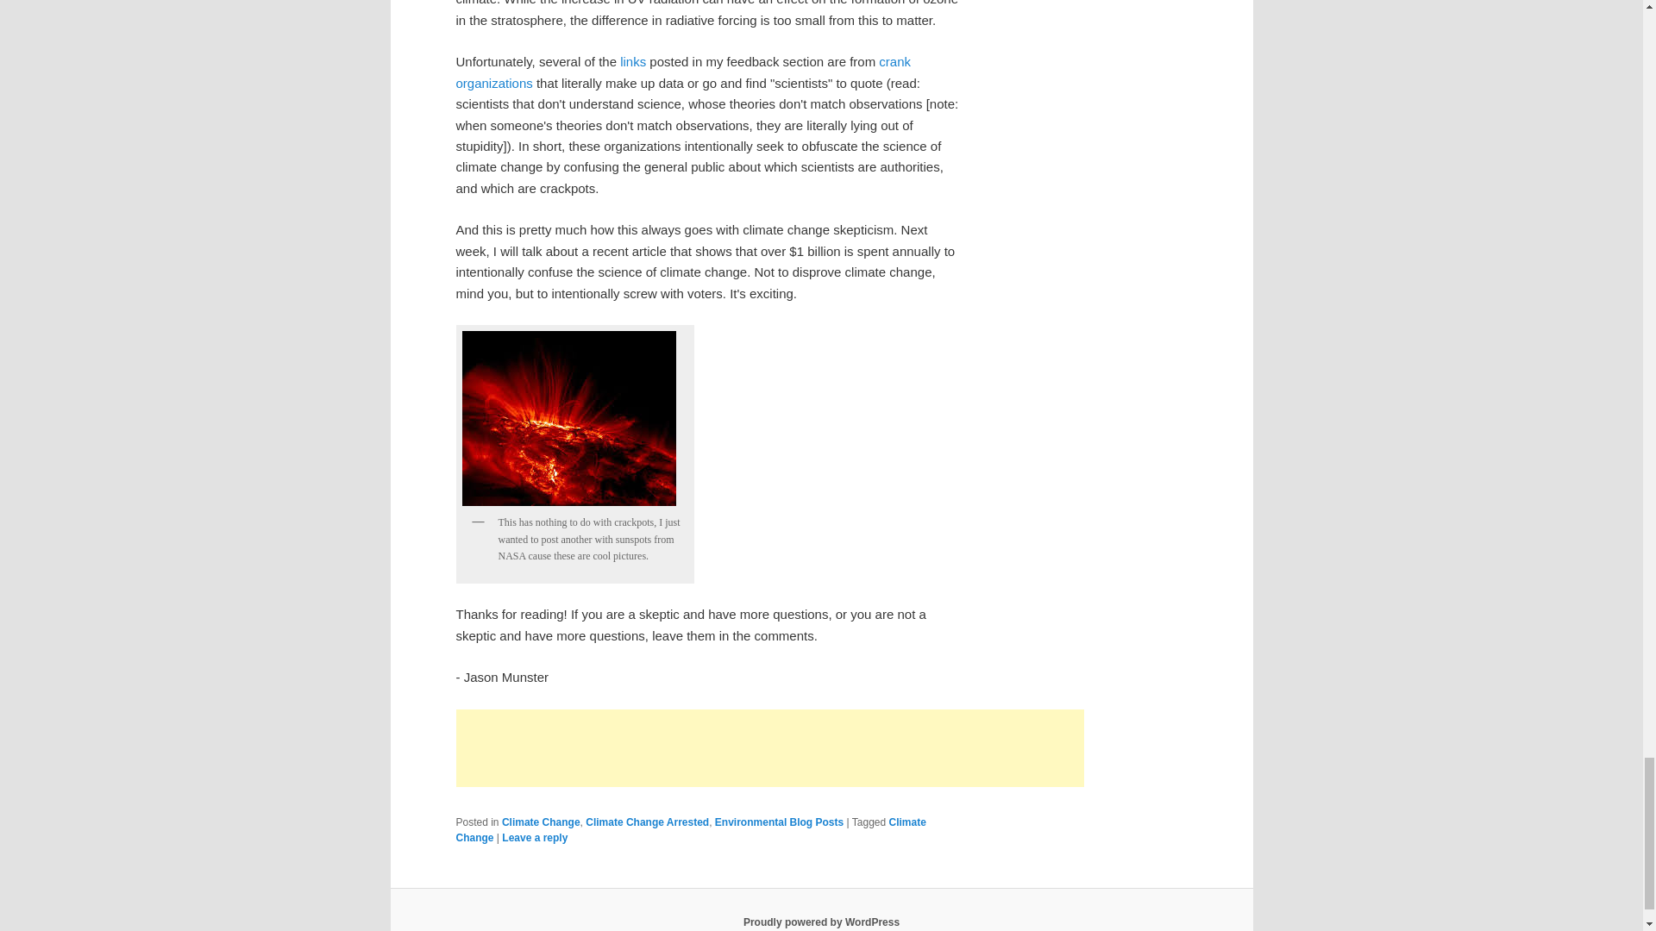 The width and height of the screenshot is (1656, 931). What do you see at coordinates (647, 822) in the screenshot?
I see `Climate Change Arrested` at bounding box center [647, 822].